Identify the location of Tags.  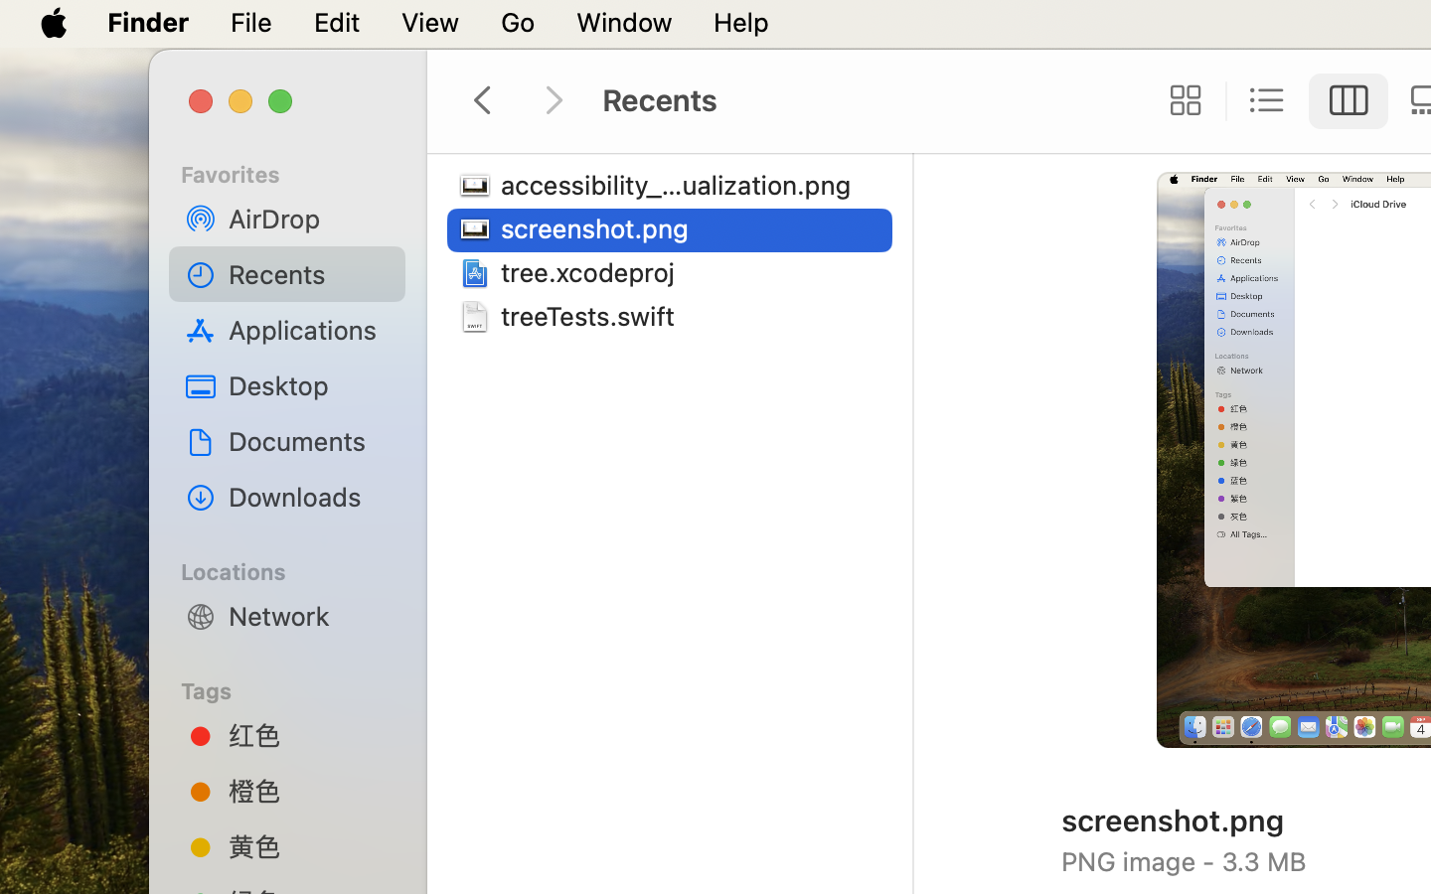
(299, 688).